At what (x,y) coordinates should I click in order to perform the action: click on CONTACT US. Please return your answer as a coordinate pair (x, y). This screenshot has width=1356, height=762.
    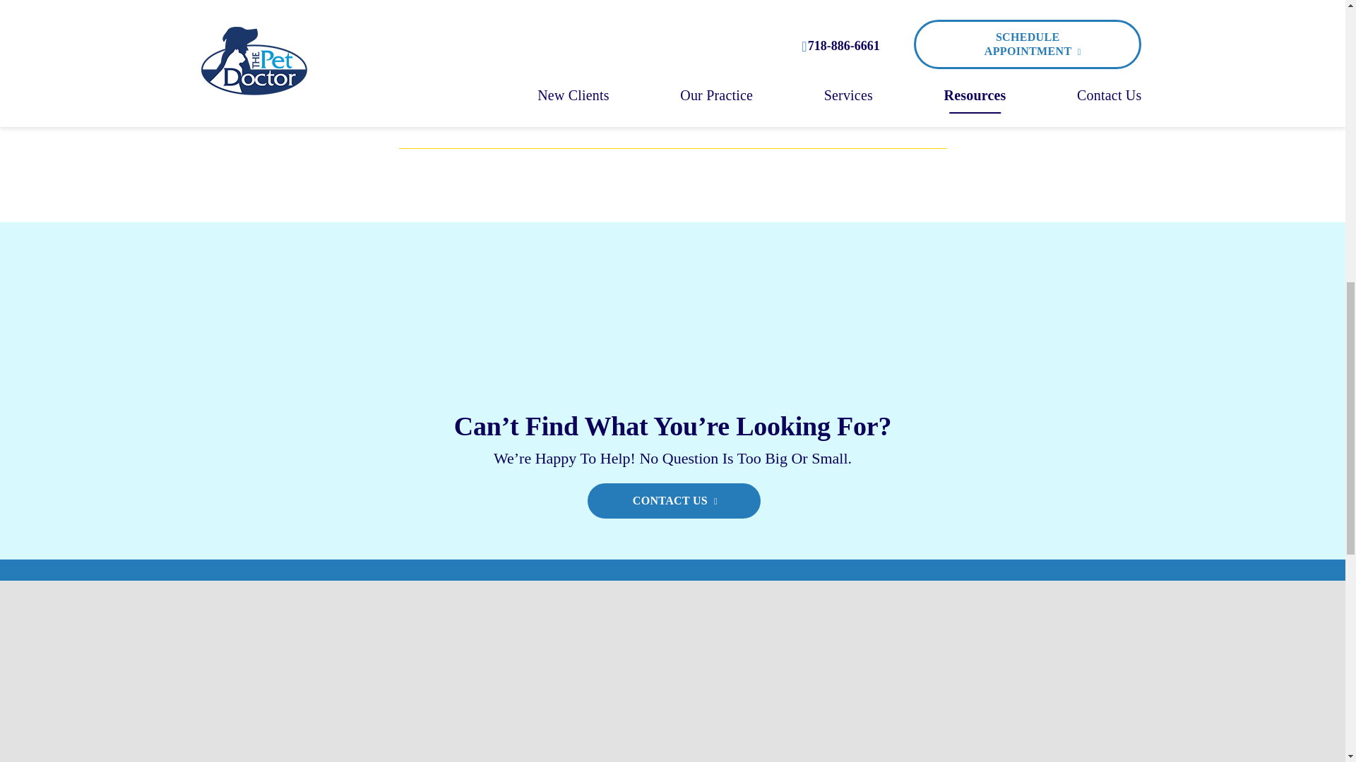
    Looking at the image, I should click on (674, 501).